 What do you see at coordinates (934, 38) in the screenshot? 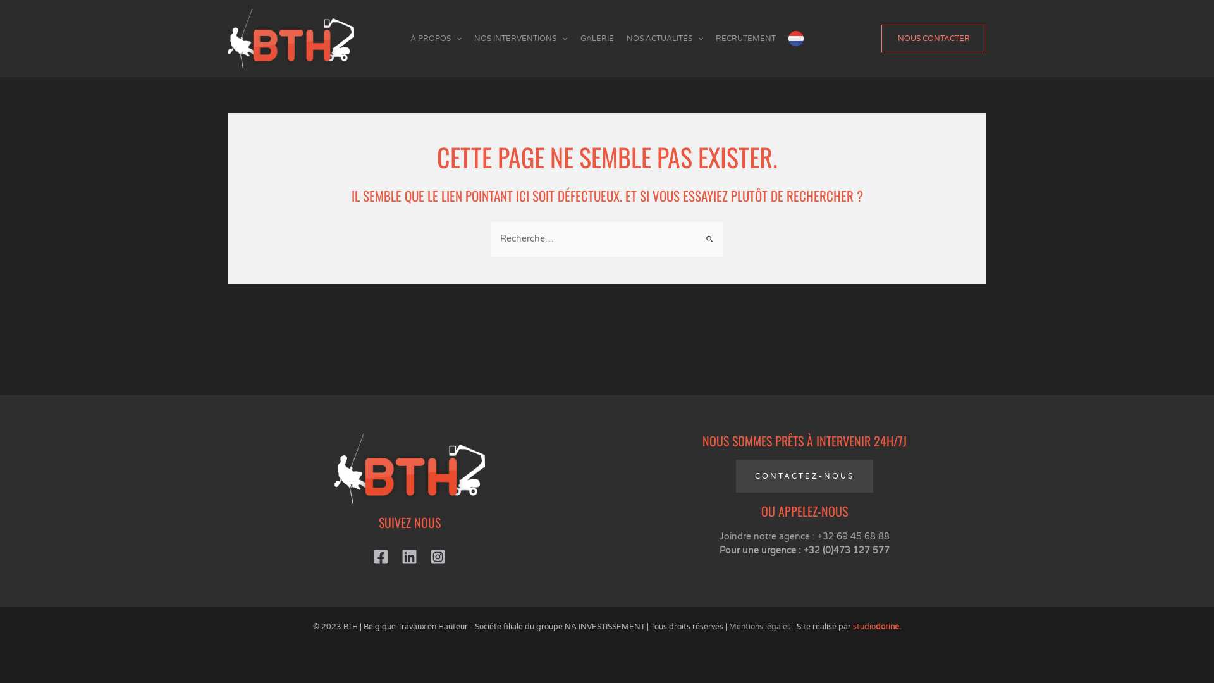
I see `NOUS CONTACTER` at bounding box center [934, 38].